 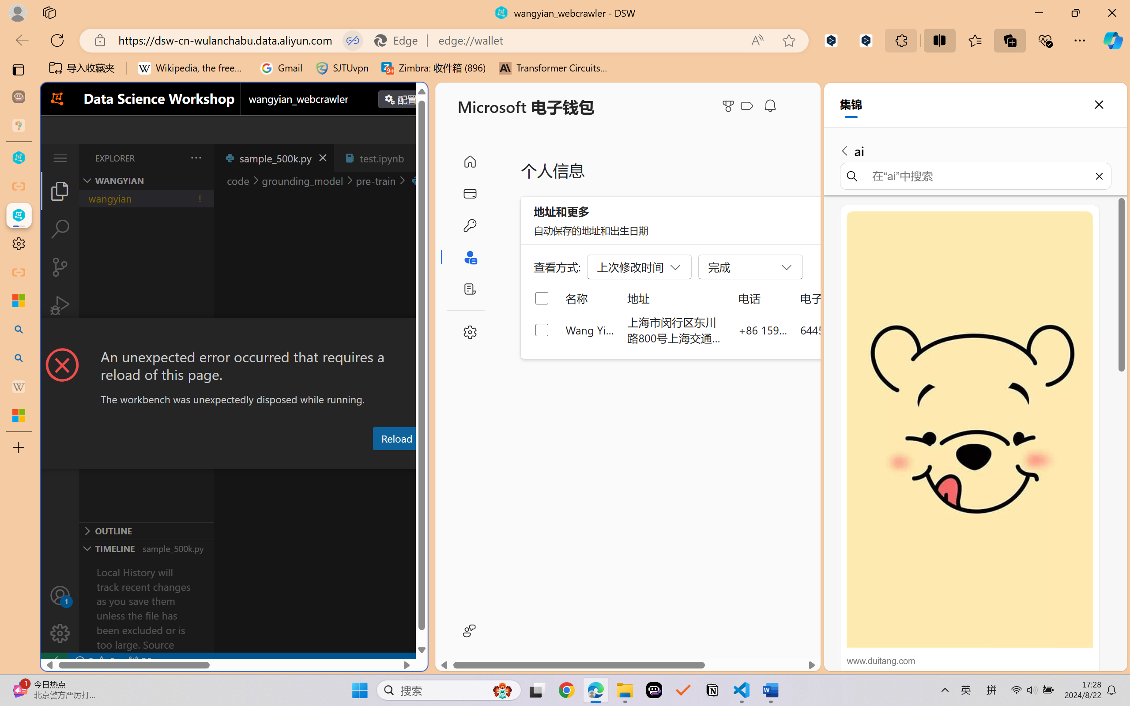 What do you see at coordinates (307, 460) in the screenshot?
I see `Output (Ctrl+Shift+U)` at bounding box center [307, 460].